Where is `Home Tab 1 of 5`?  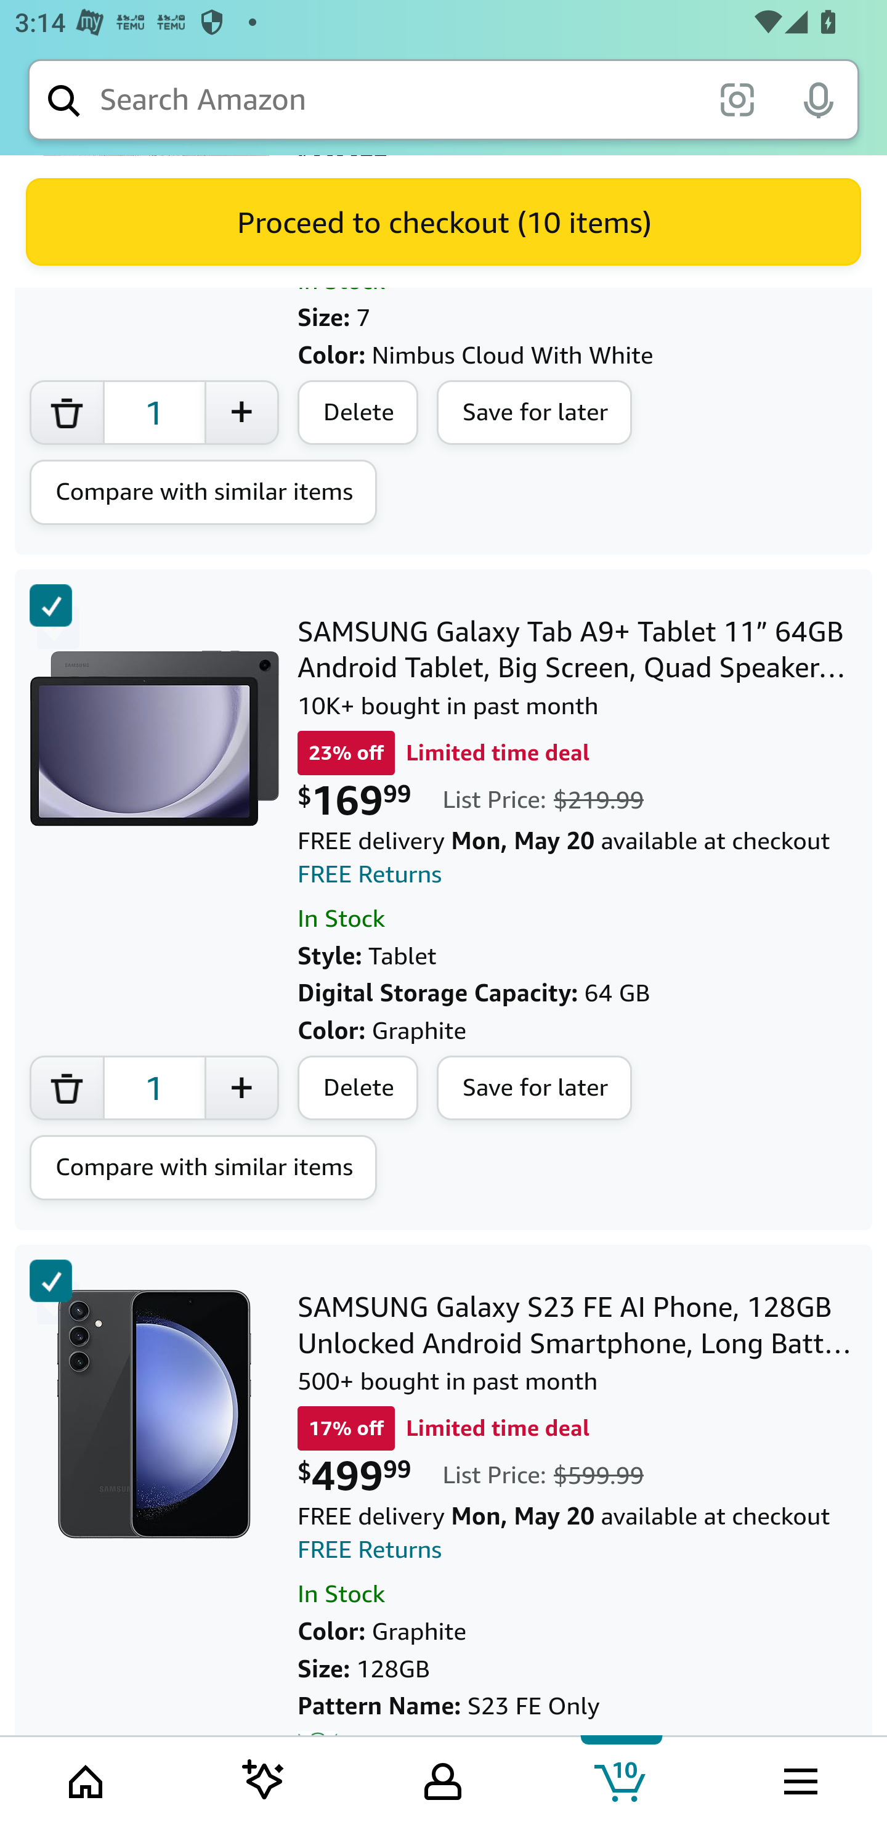
Home Tab 1 of 5 is located at coordinates (87, 1779).